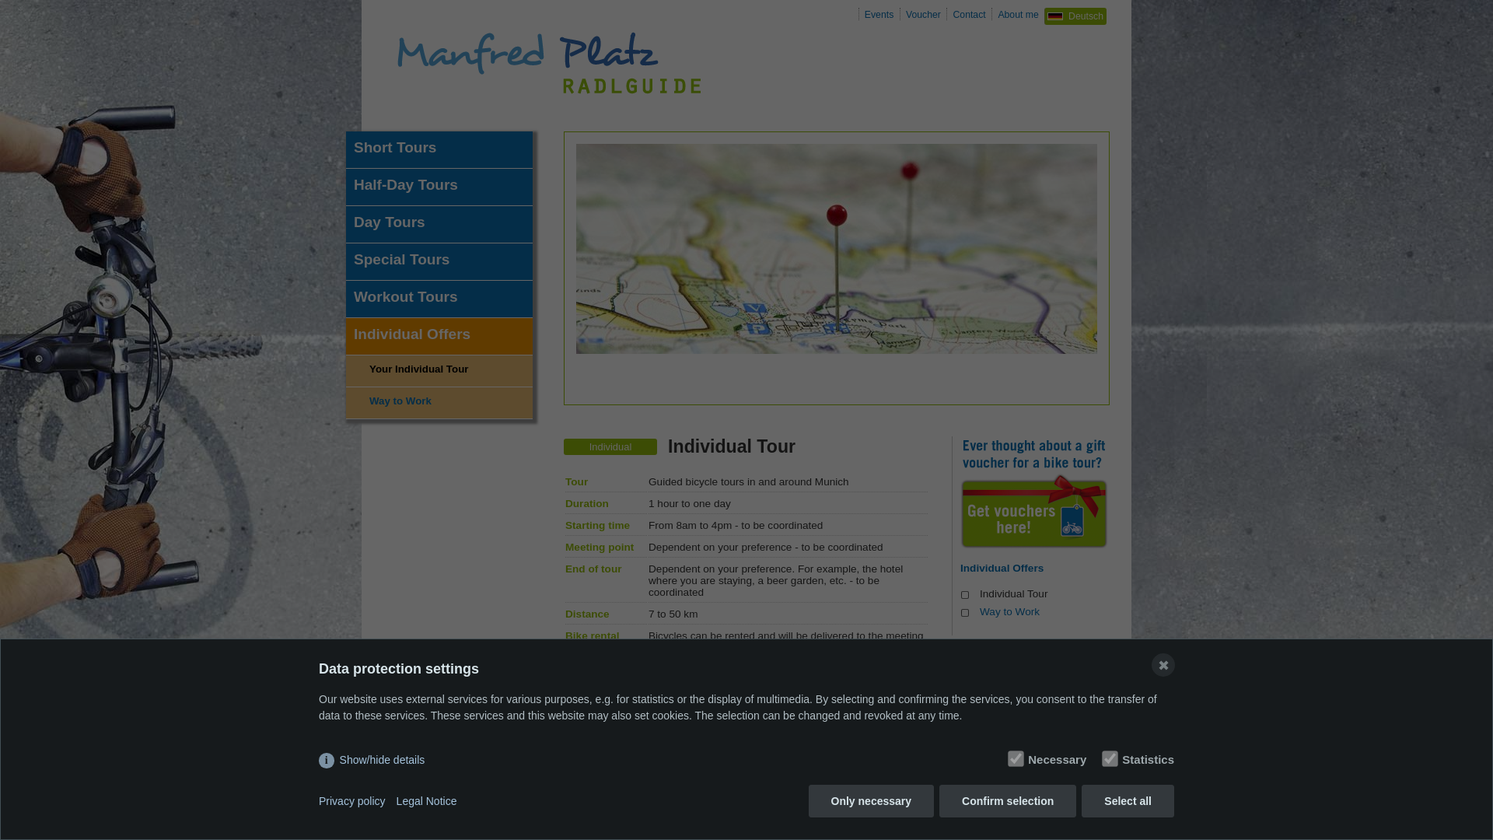  I want to click on About me, so click(1017, 13).